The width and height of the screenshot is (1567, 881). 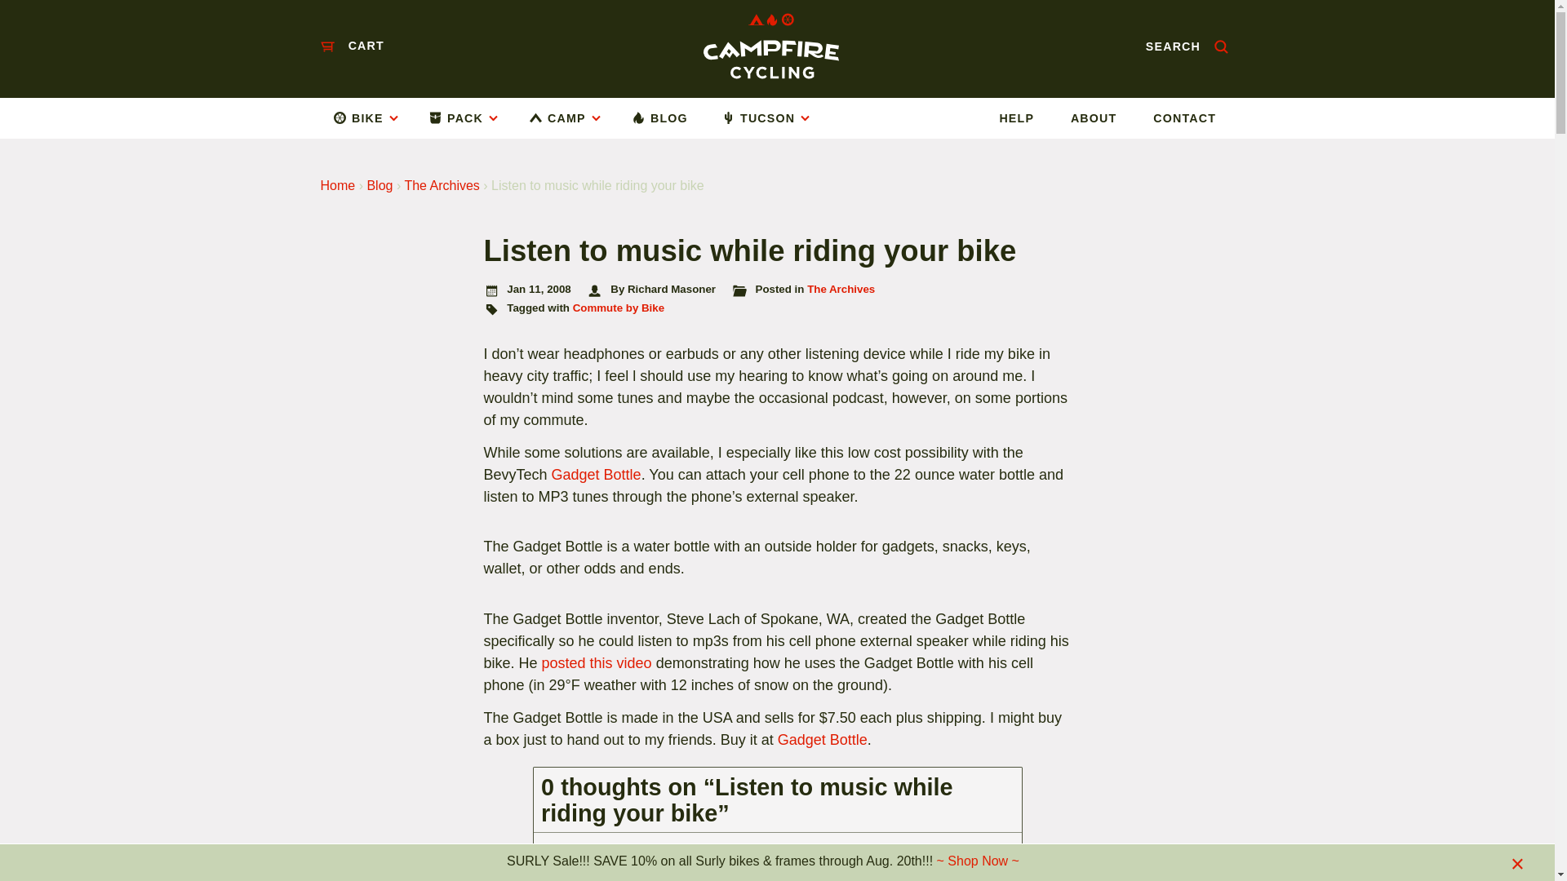 What do you see at coordinates (372, 117) in the screenshot?
I see `BIKE` at bounding box center [372, 117].